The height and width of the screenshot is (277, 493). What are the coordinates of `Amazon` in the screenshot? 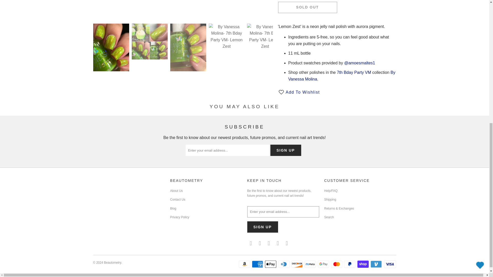 It's located at (245, 264).